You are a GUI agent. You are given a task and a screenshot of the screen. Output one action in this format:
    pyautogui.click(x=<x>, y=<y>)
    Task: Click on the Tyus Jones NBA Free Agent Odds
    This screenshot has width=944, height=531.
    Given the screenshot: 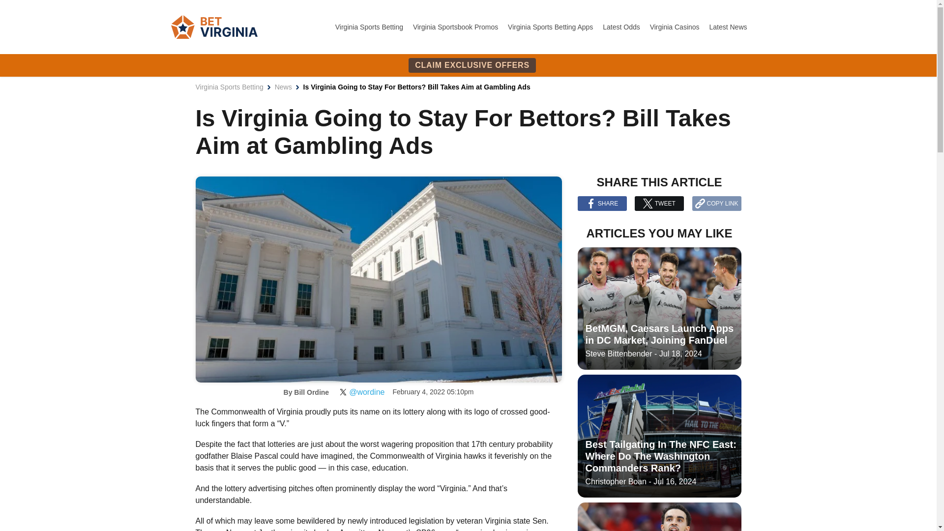 What is the action you would take?
    pyautogui.click(x=659, y=516)
    